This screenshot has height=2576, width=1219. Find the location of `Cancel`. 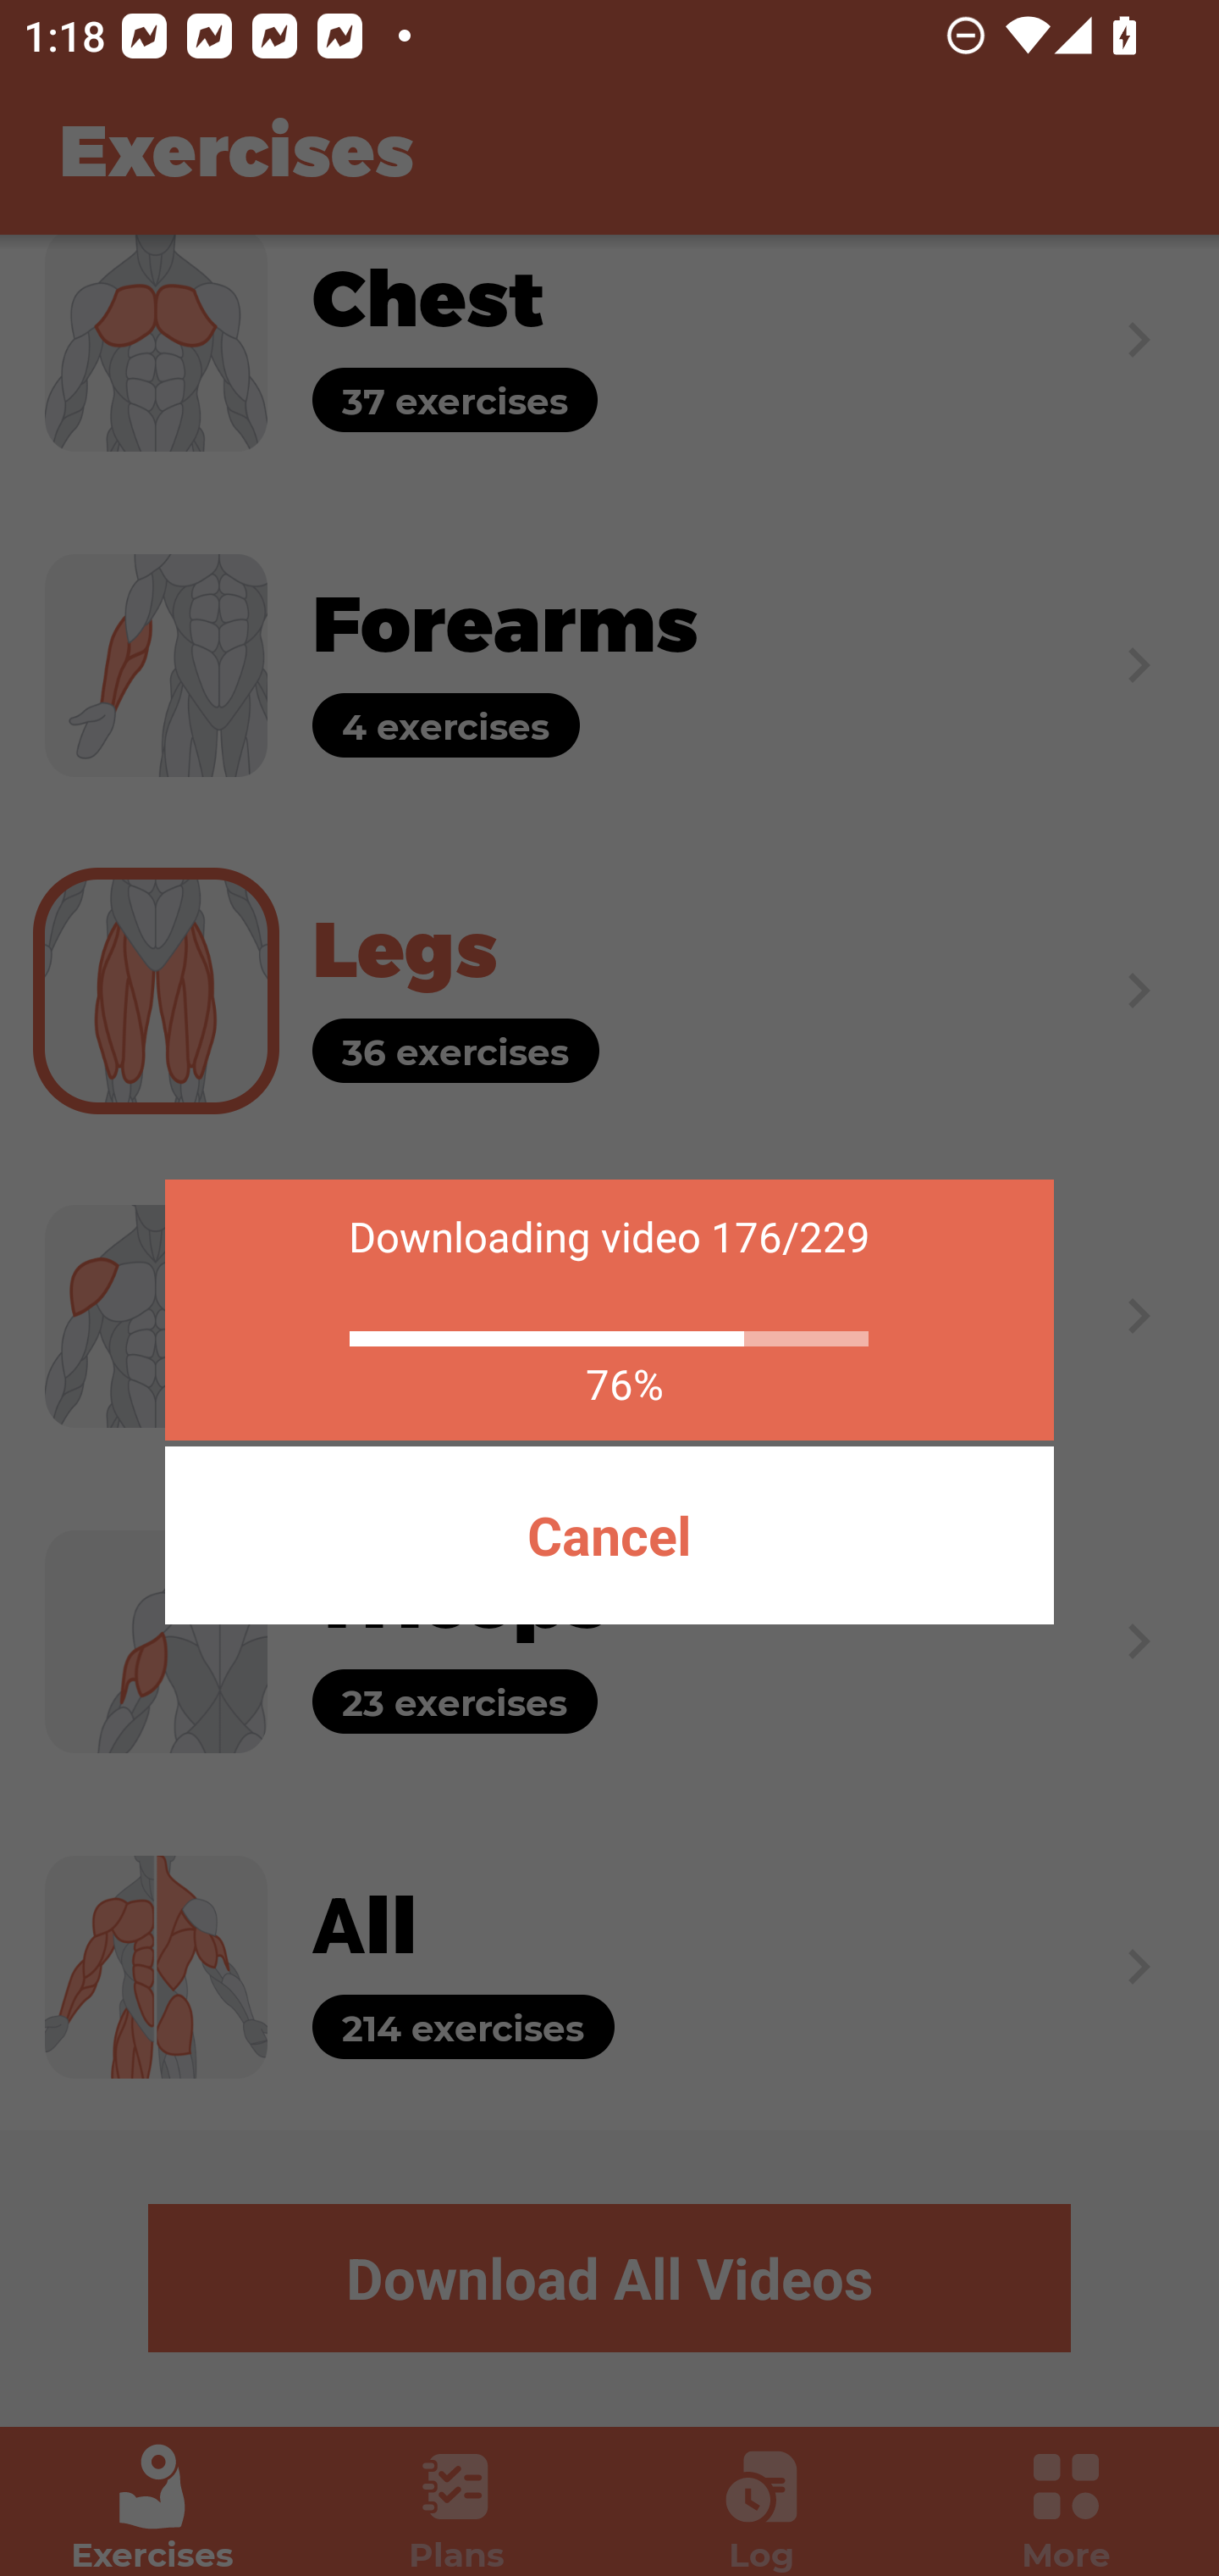

Cancel is located at coordinates (609, 1536).